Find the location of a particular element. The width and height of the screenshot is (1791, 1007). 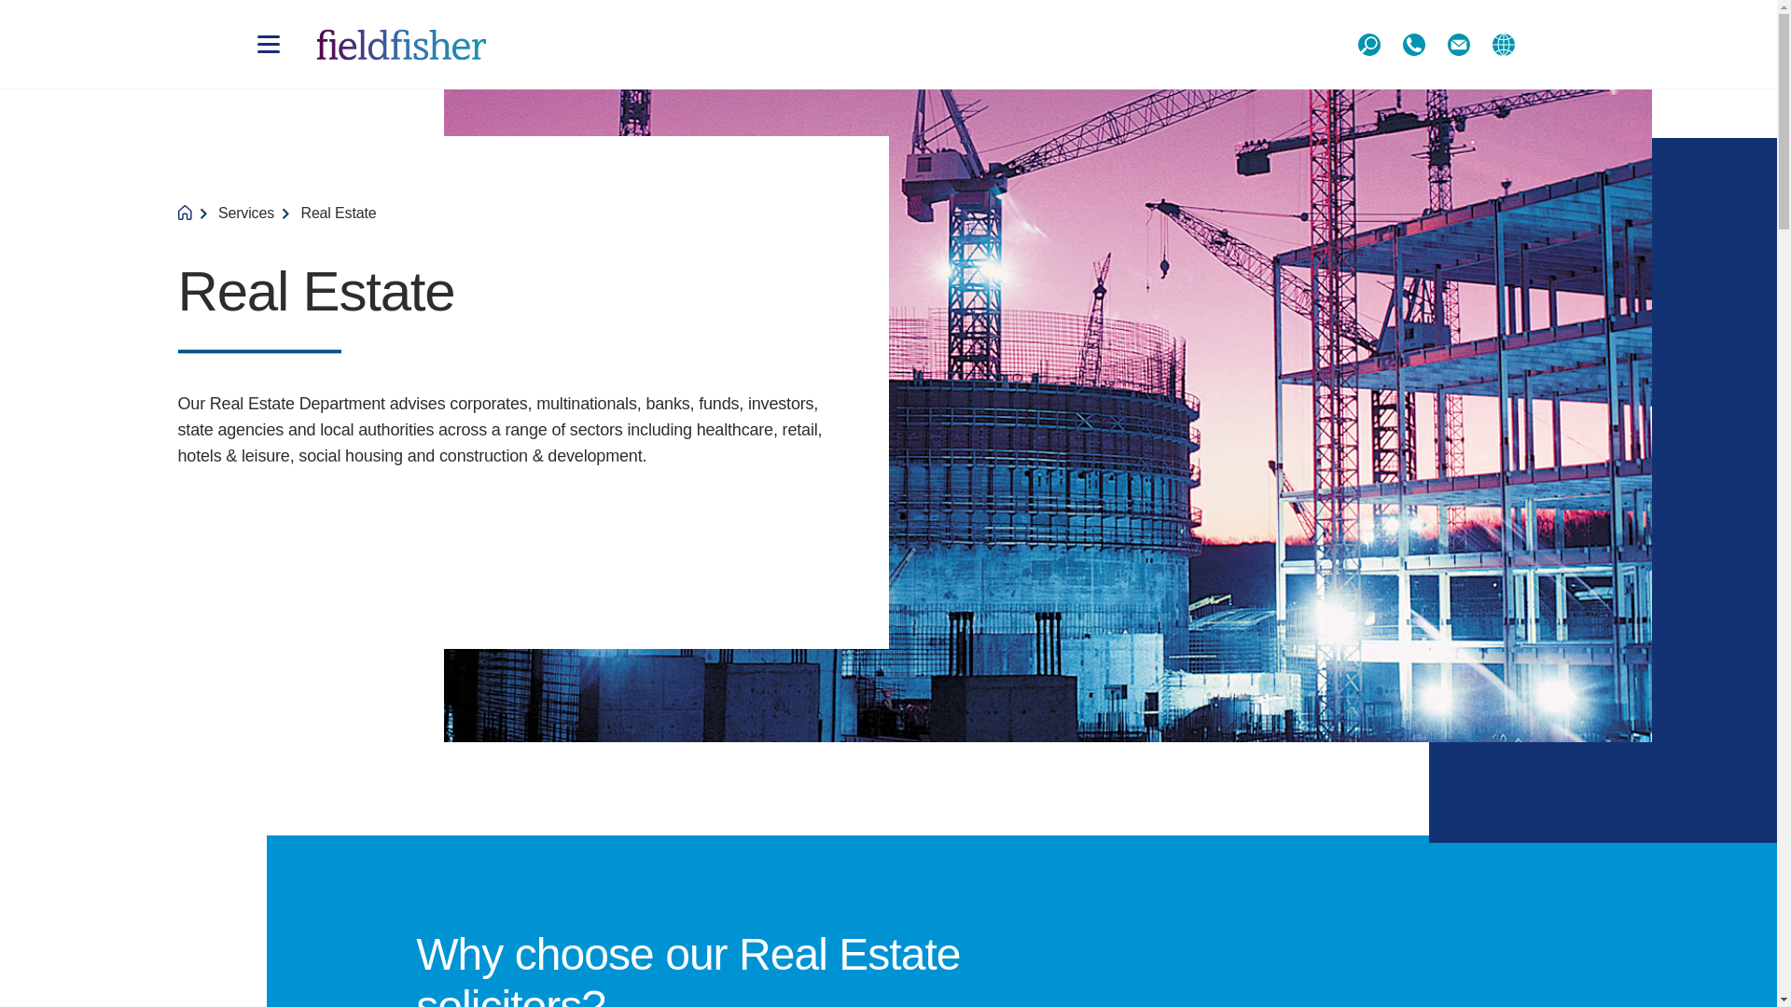

Search is located at coordinates (1368, 45).